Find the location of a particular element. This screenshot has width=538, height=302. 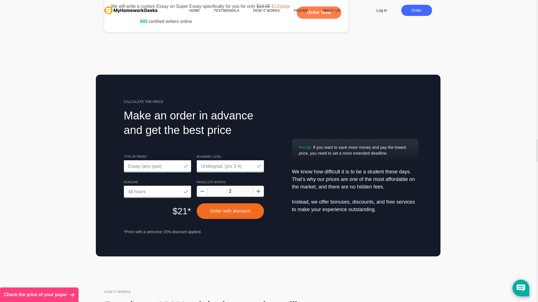

2 is located at coordinates (230, 191).